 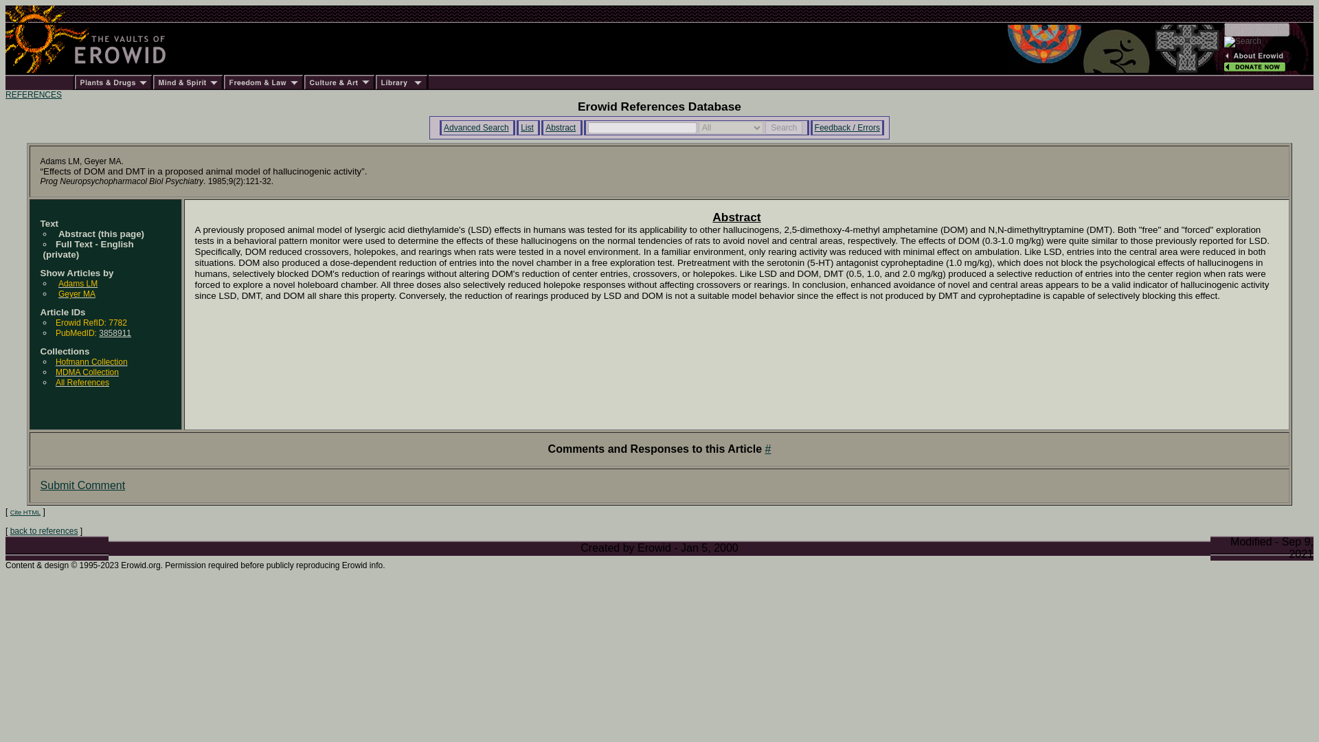 What do you see at coordinates (44, 530) in the screenshot?
I see `back to references` at bounding box center [44, 530].